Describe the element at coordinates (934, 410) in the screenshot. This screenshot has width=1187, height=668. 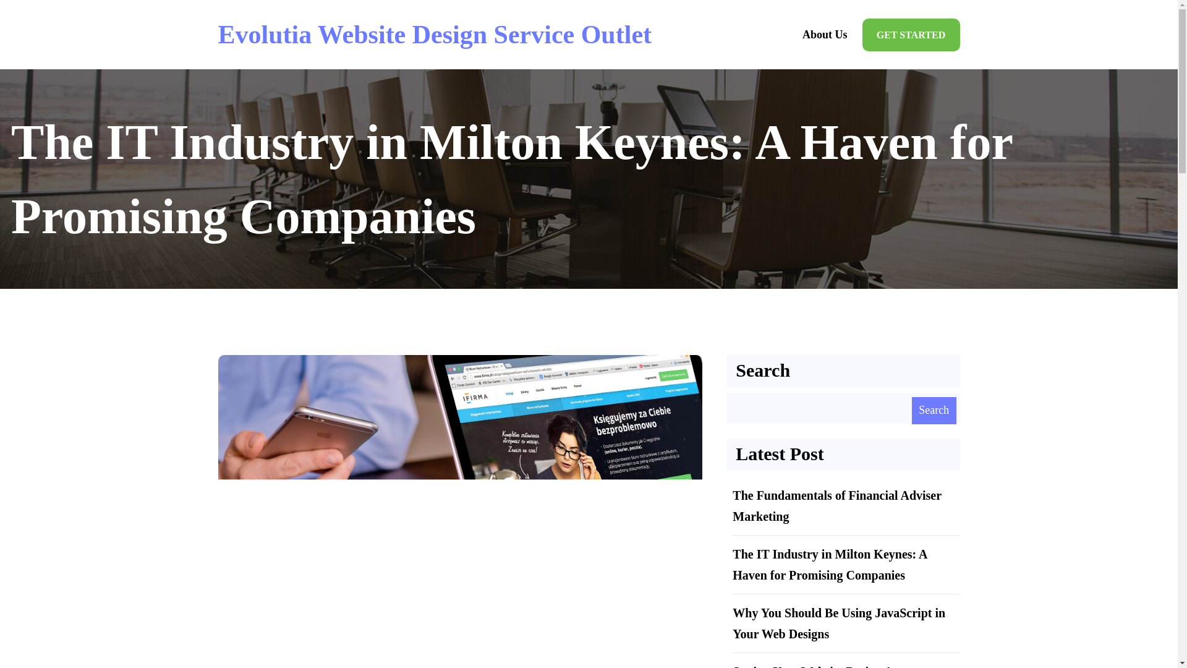
I see `Search` at that location.